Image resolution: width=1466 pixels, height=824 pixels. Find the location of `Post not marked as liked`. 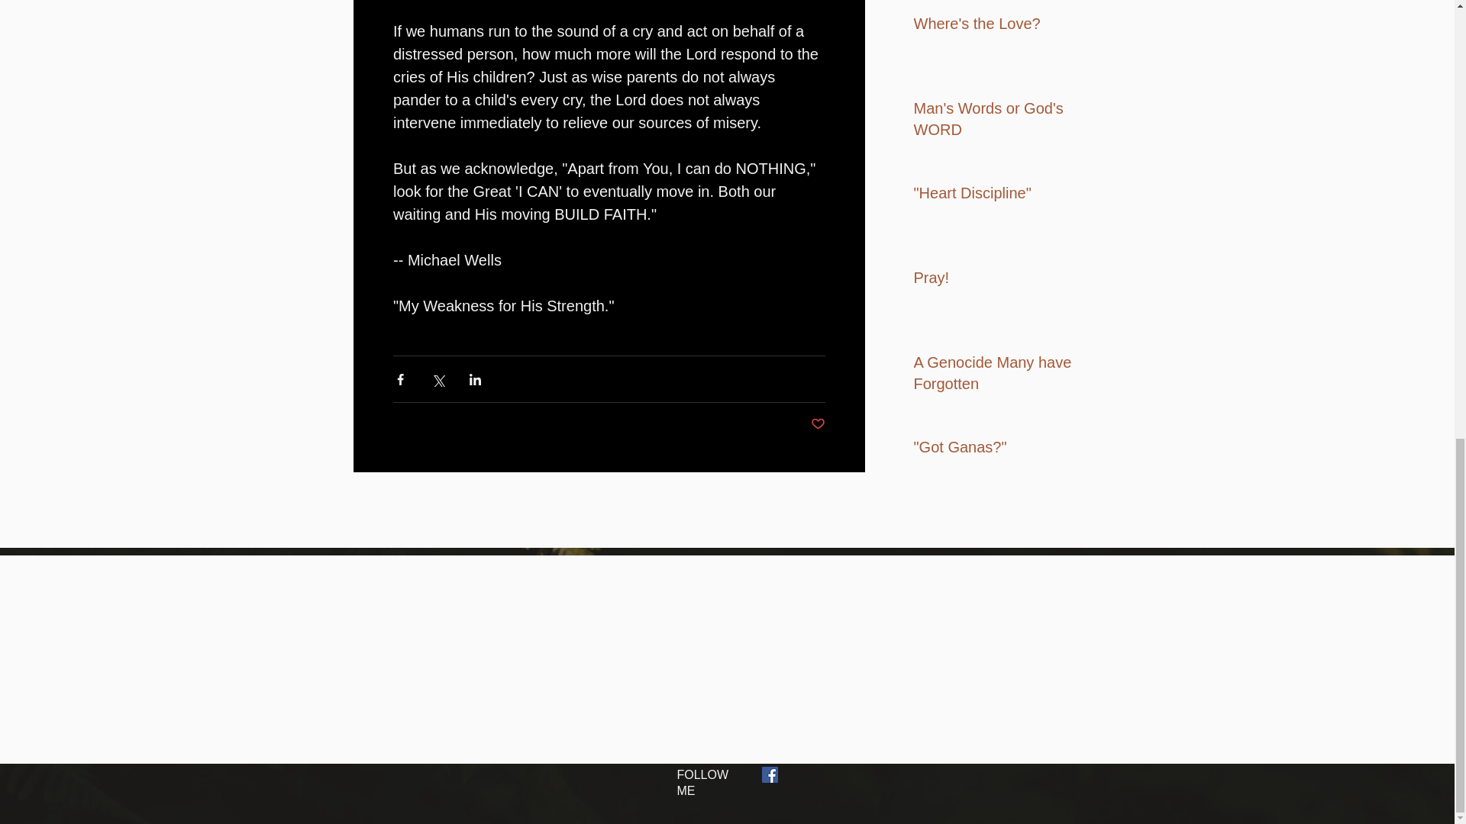

Post not marked as liked is located at coordinates (817, 424).